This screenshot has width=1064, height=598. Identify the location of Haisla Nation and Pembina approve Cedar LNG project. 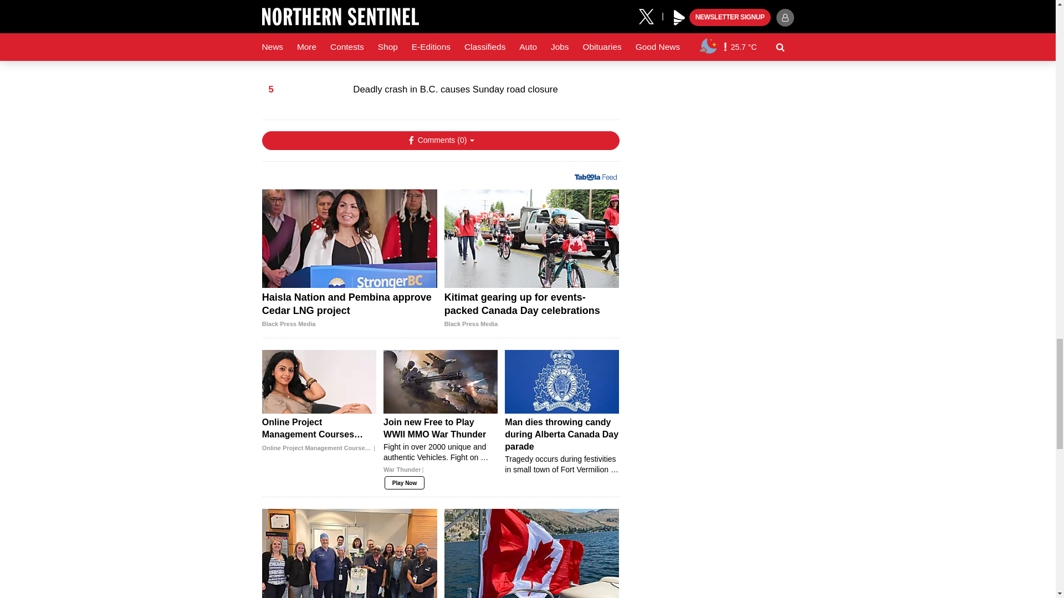
(349, 310).